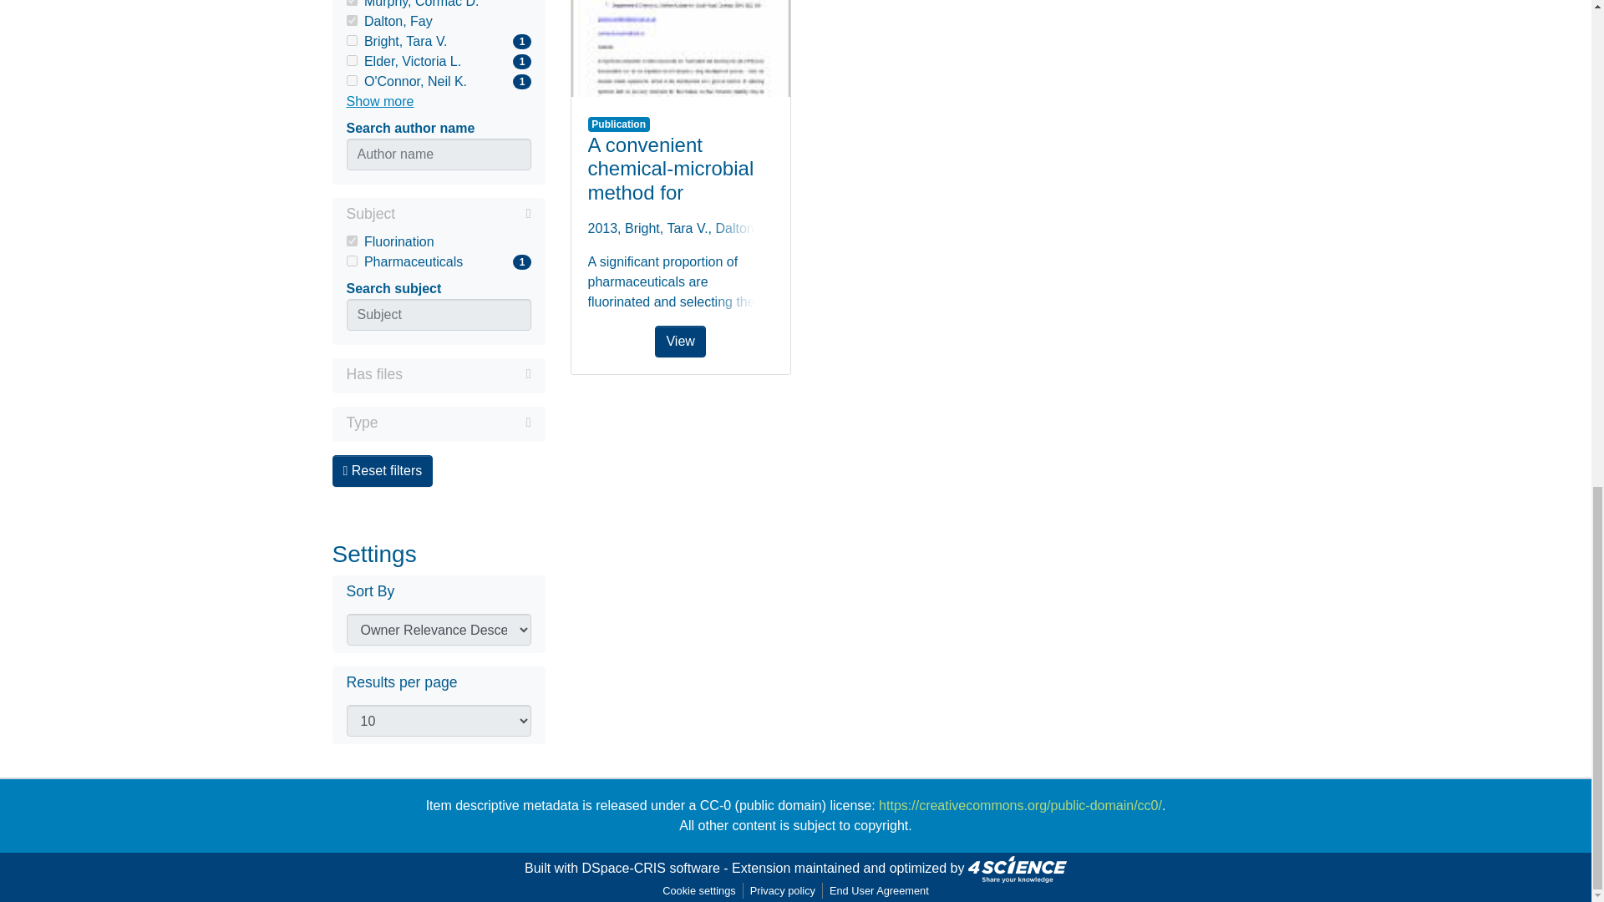 Image resolution: width=1604 pixels, height=902 pixels. I want to click on on, so click(438, 242).